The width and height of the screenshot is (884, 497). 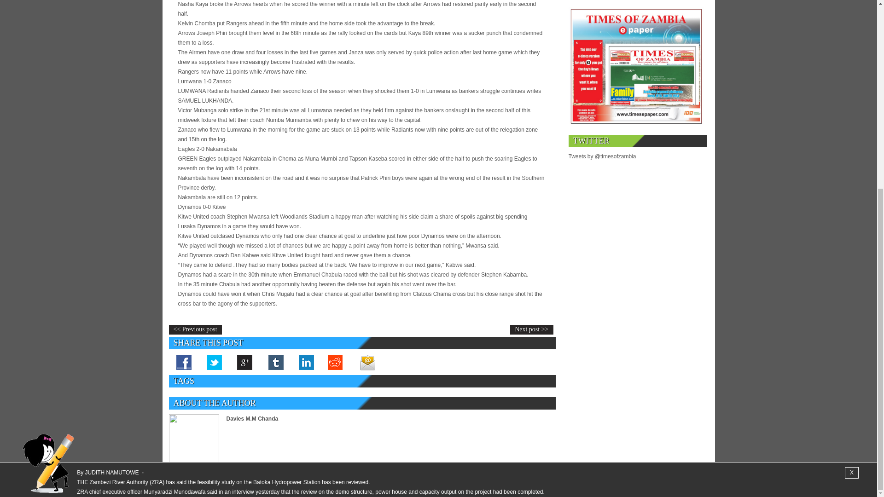 What do you see at coordinates (184, 362) in the screenshot?
I see `Facebook` at bounding box center [184, 362].